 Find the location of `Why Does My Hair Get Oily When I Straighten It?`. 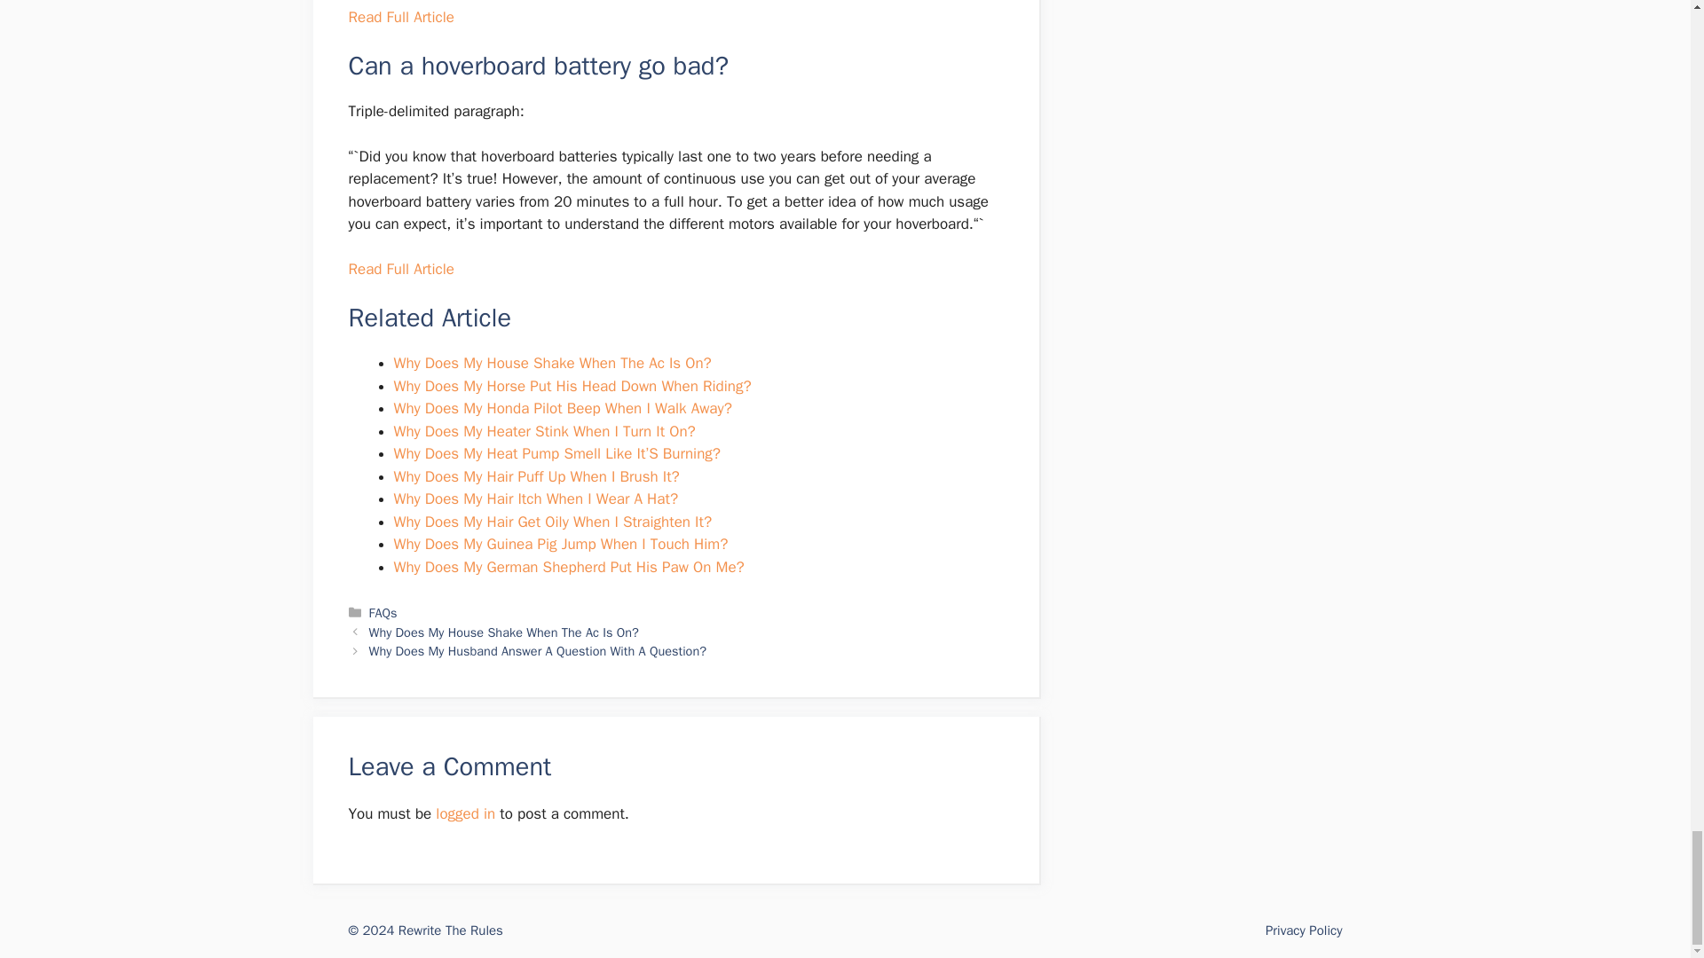

Why Does My Hair Get Oily When I Straighten It? is located at coordinates (552, 522).